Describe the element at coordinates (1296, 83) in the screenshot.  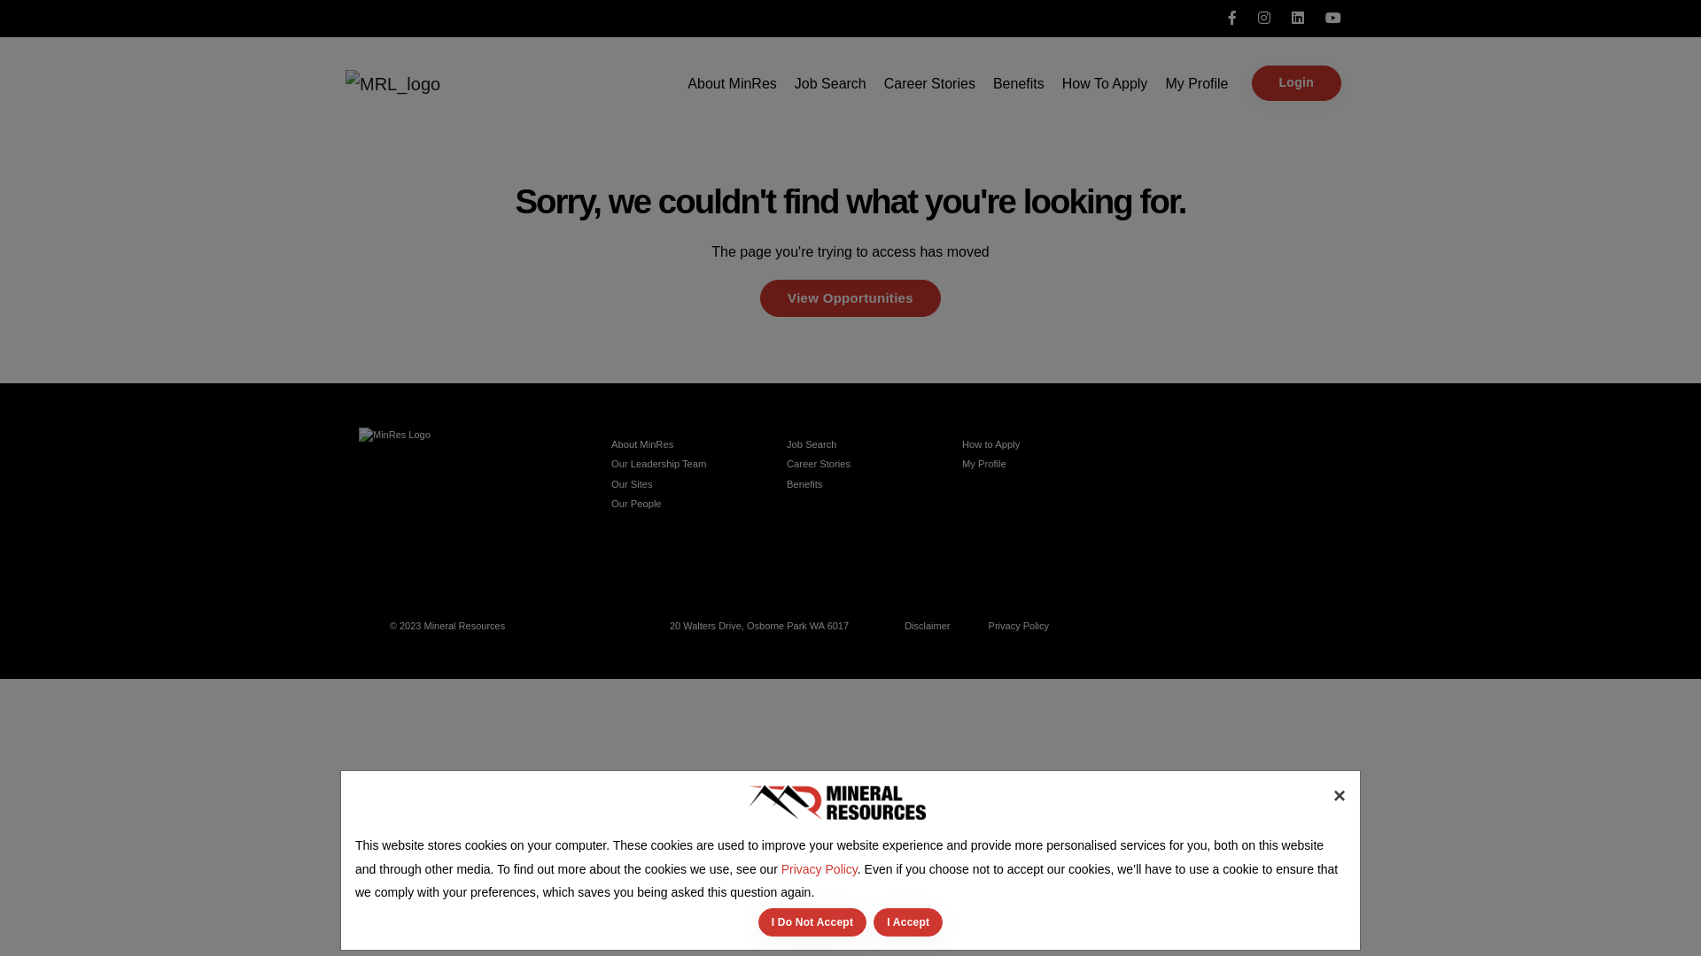
I see `Login` at that location.